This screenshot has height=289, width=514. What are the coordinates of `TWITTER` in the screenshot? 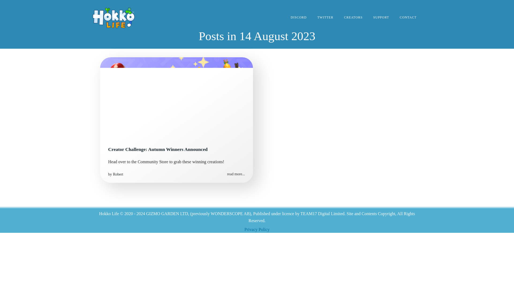 It's located at (326, 17).